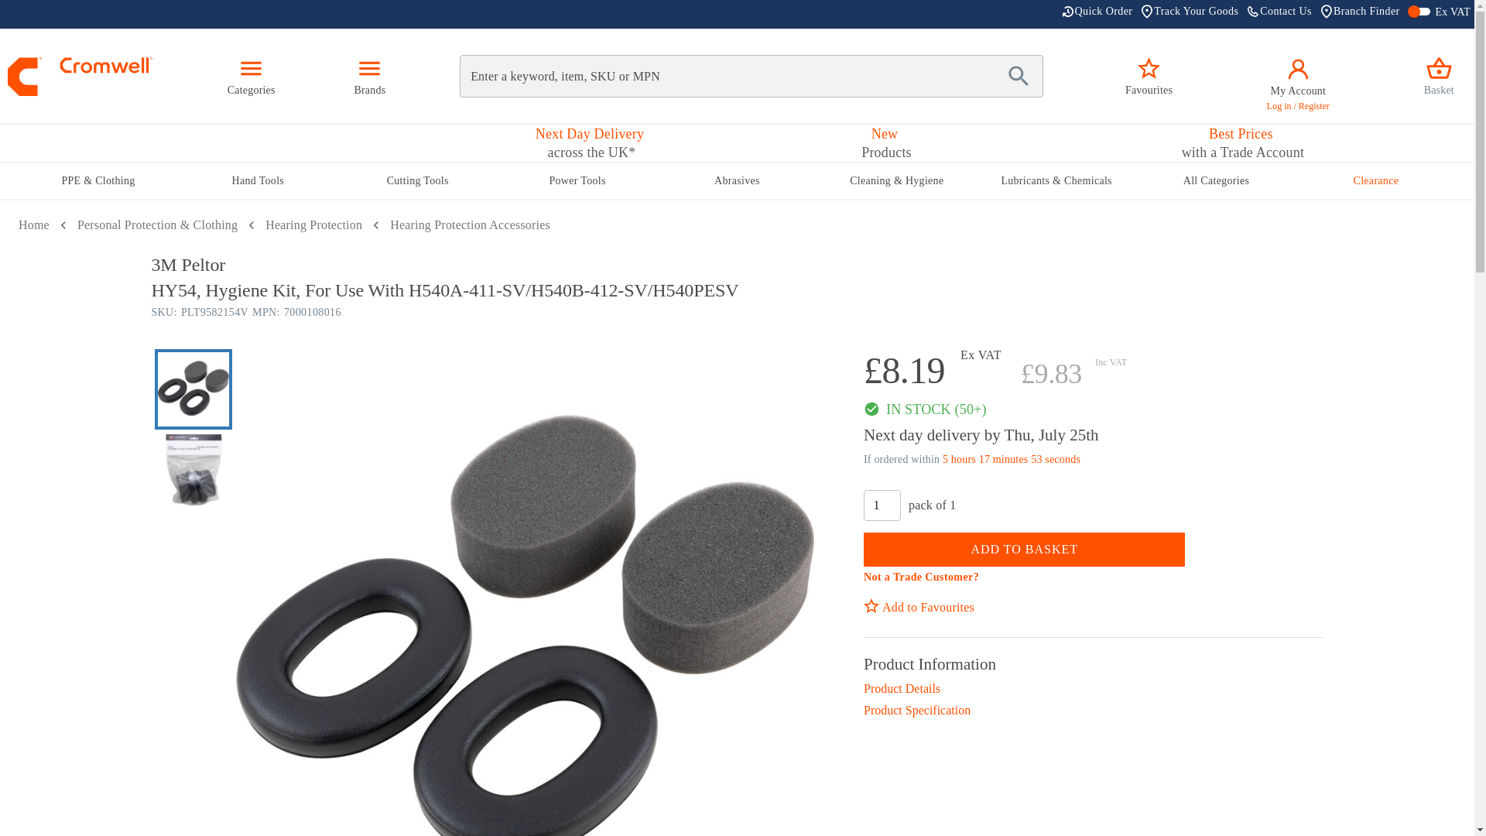 This screenshot has height=836, width=1486. What do you see at coordinates (921, 576) in the screenshot?
I see `Not a Trade Customer?` at bounding box center [921, 576].